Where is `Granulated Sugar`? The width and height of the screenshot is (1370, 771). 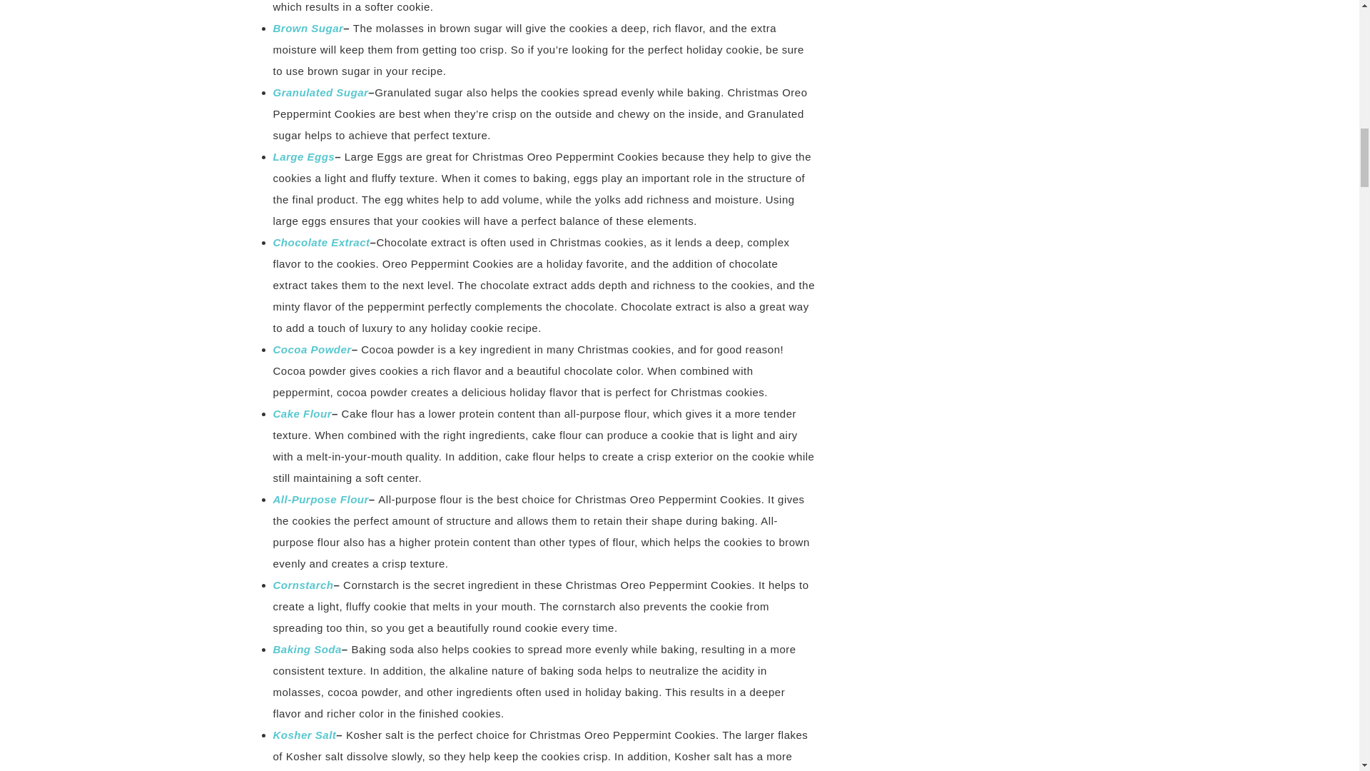 Granulated Sugar is located at coordinates (320, 92).